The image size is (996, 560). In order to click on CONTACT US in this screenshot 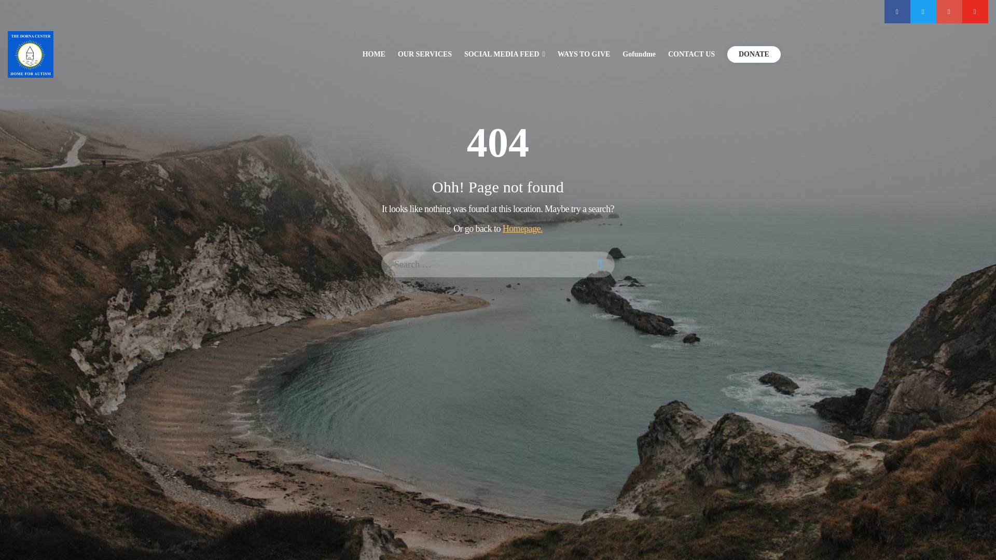, I will do `click(691, 54)`.